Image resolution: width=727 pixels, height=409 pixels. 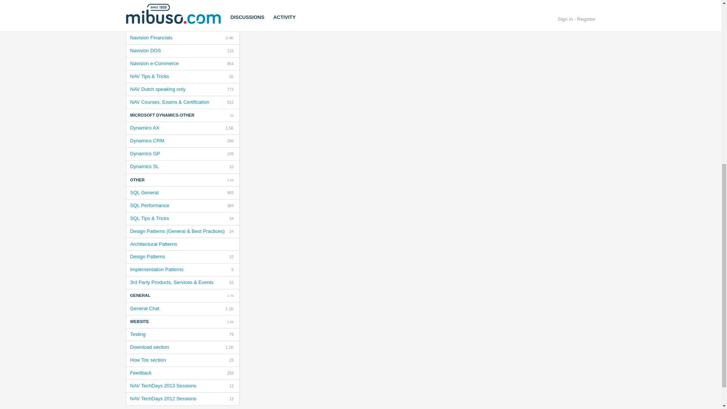 I want to click on 2,427 discussions, so click(x=183, y=128).